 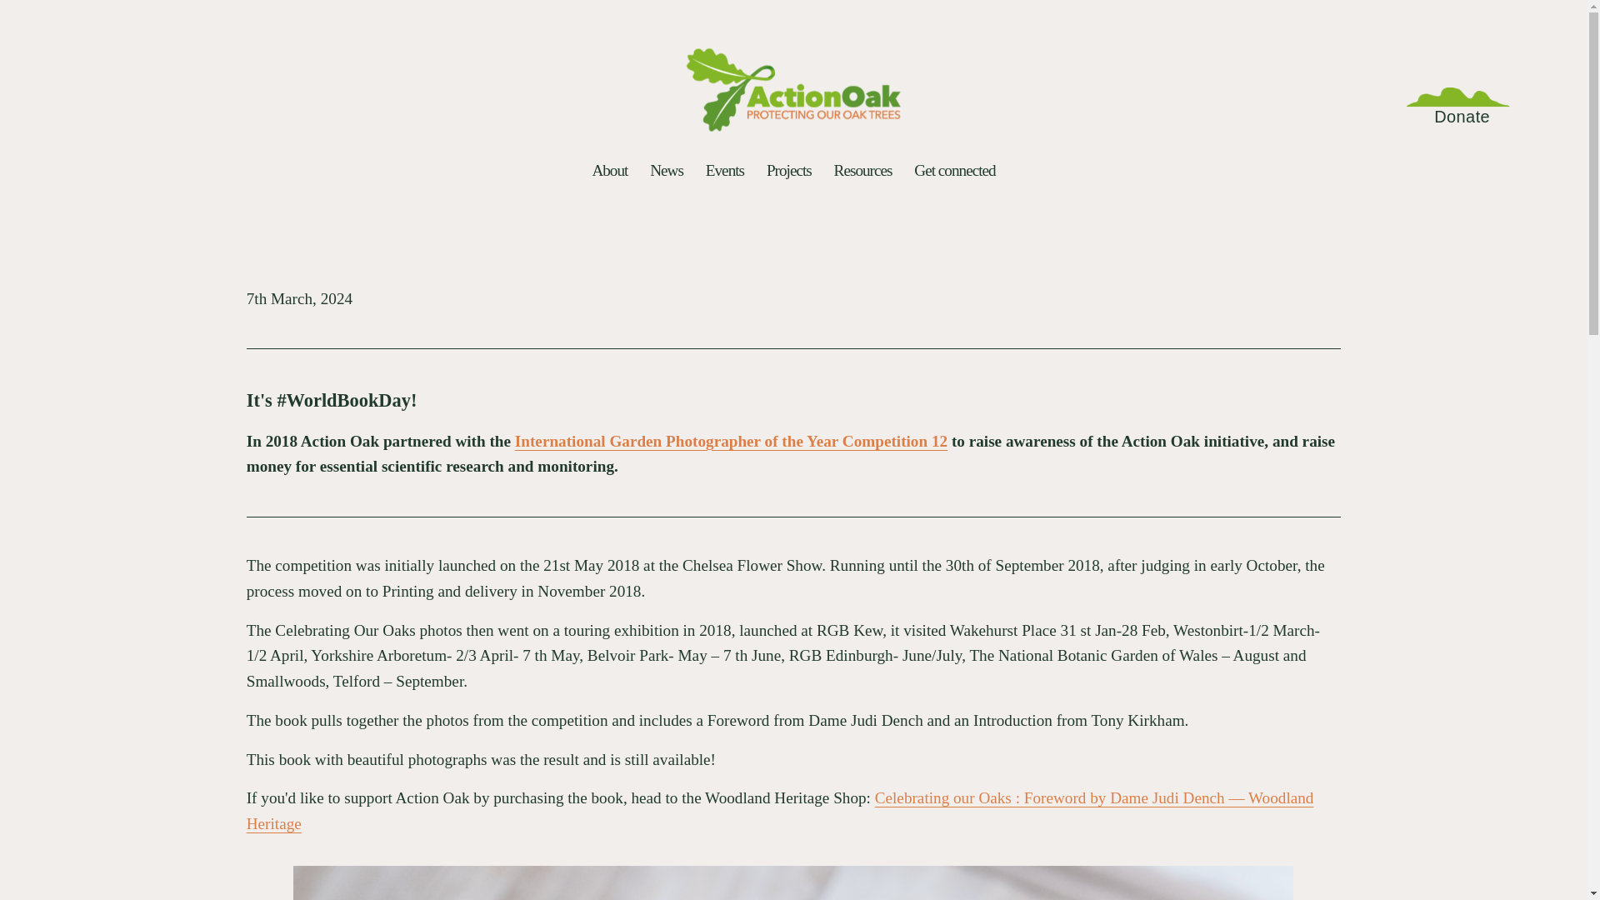 I want to click on Donate, so click(x=1462, y=117).